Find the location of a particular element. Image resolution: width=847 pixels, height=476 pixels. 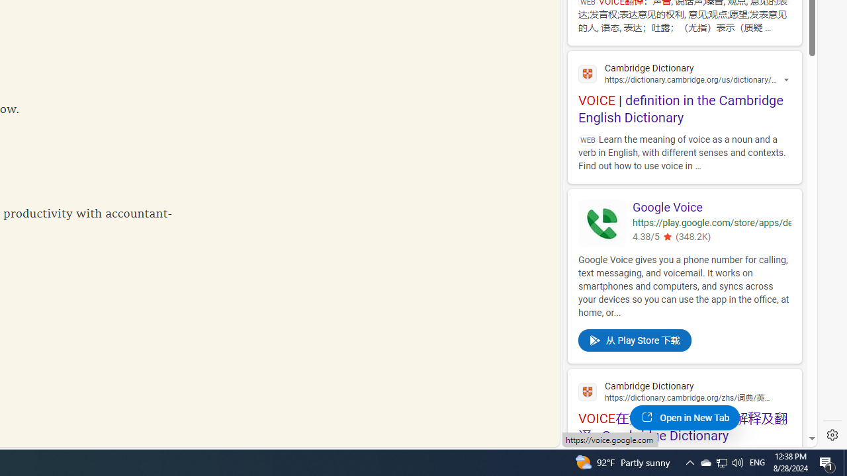

4.380543231964111 is located at coordinates (667, 237).